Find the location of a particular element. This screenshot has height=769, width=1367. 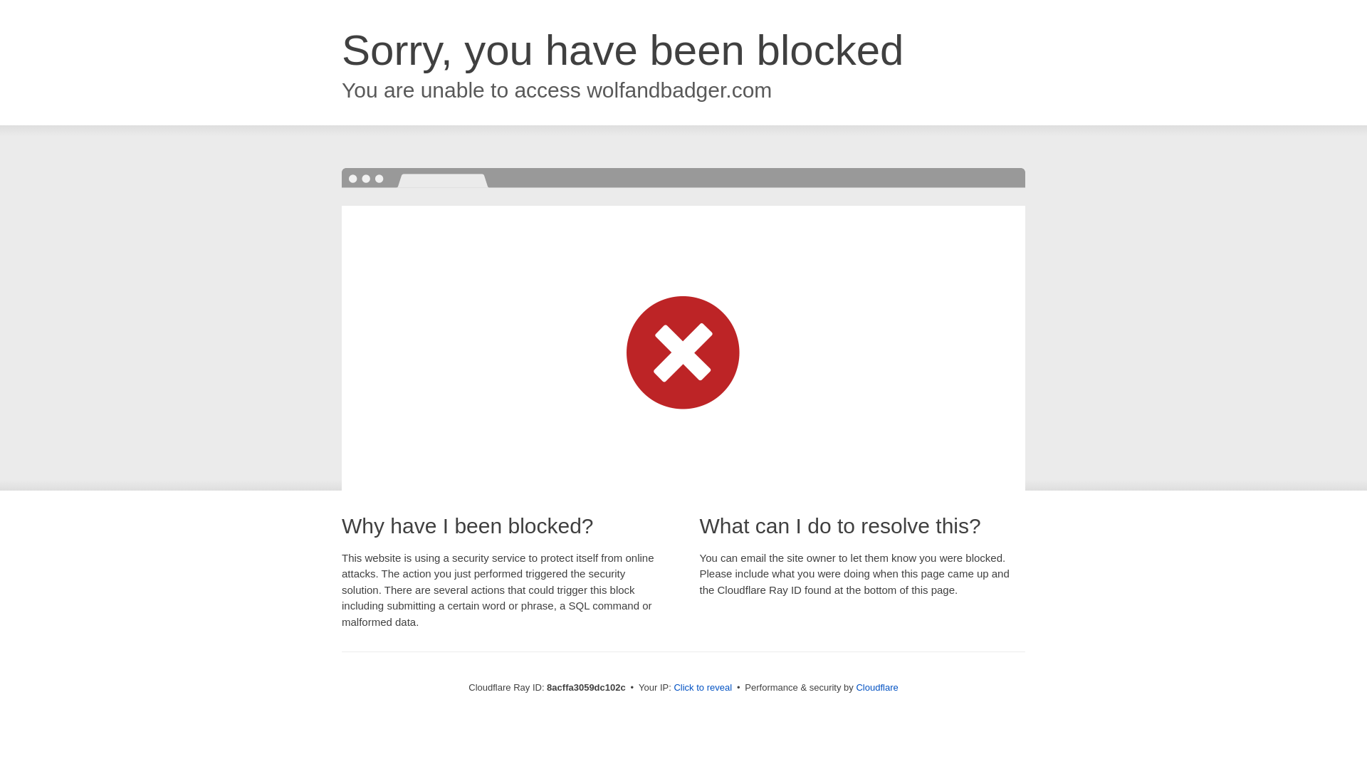

Cloudflare is located at coordinates (876, 687).